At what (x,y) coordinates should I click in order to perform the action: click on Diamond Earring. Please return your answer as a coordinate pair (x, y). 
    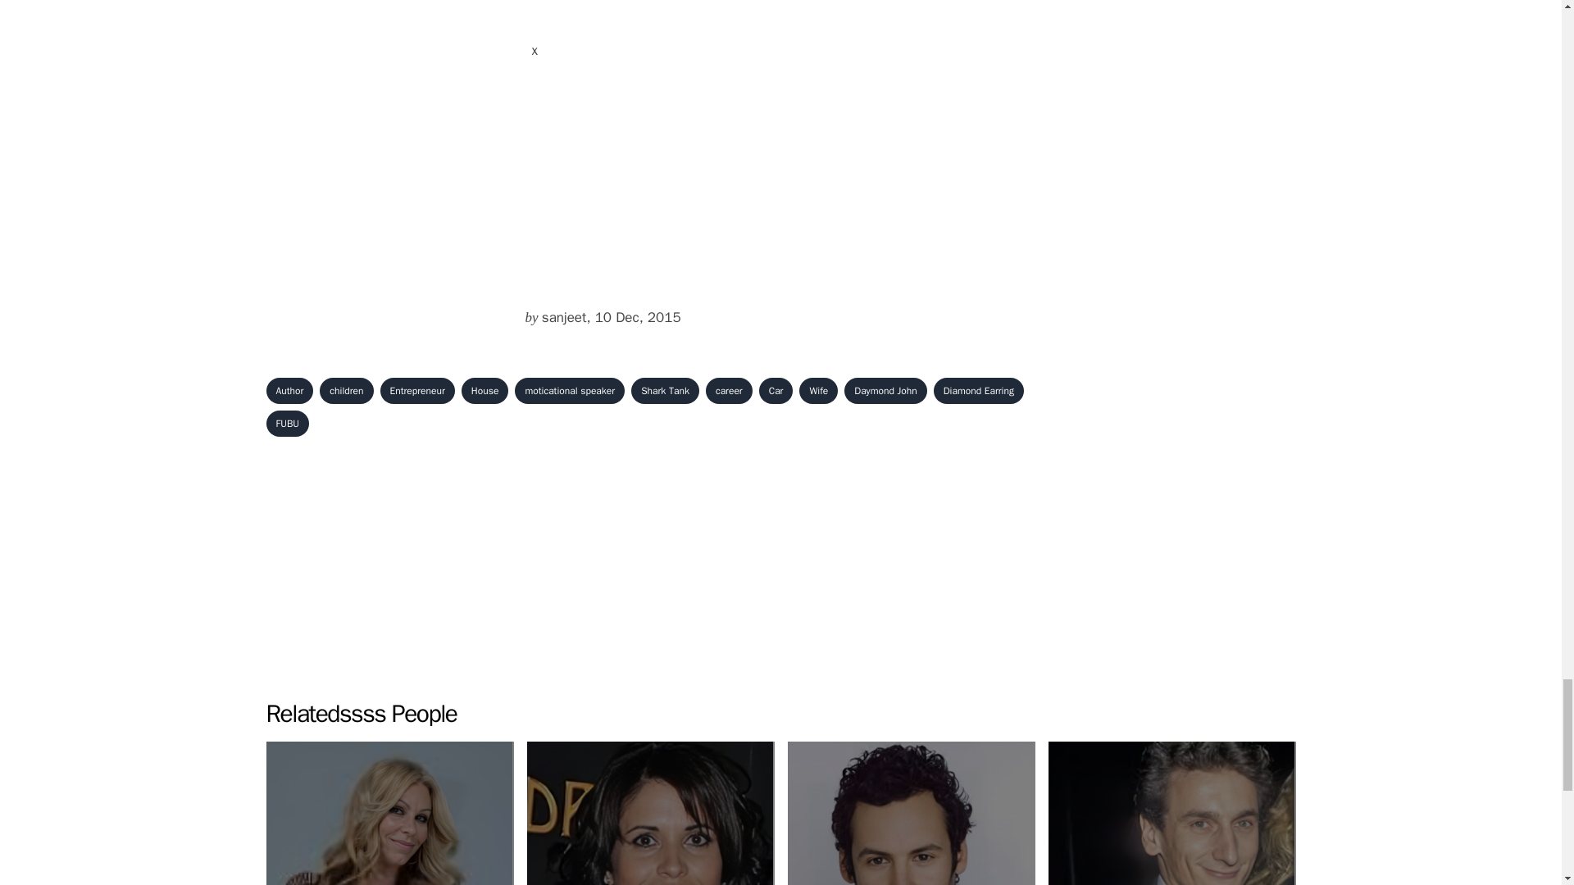
    Looking at the image, I should click on (417, 390).